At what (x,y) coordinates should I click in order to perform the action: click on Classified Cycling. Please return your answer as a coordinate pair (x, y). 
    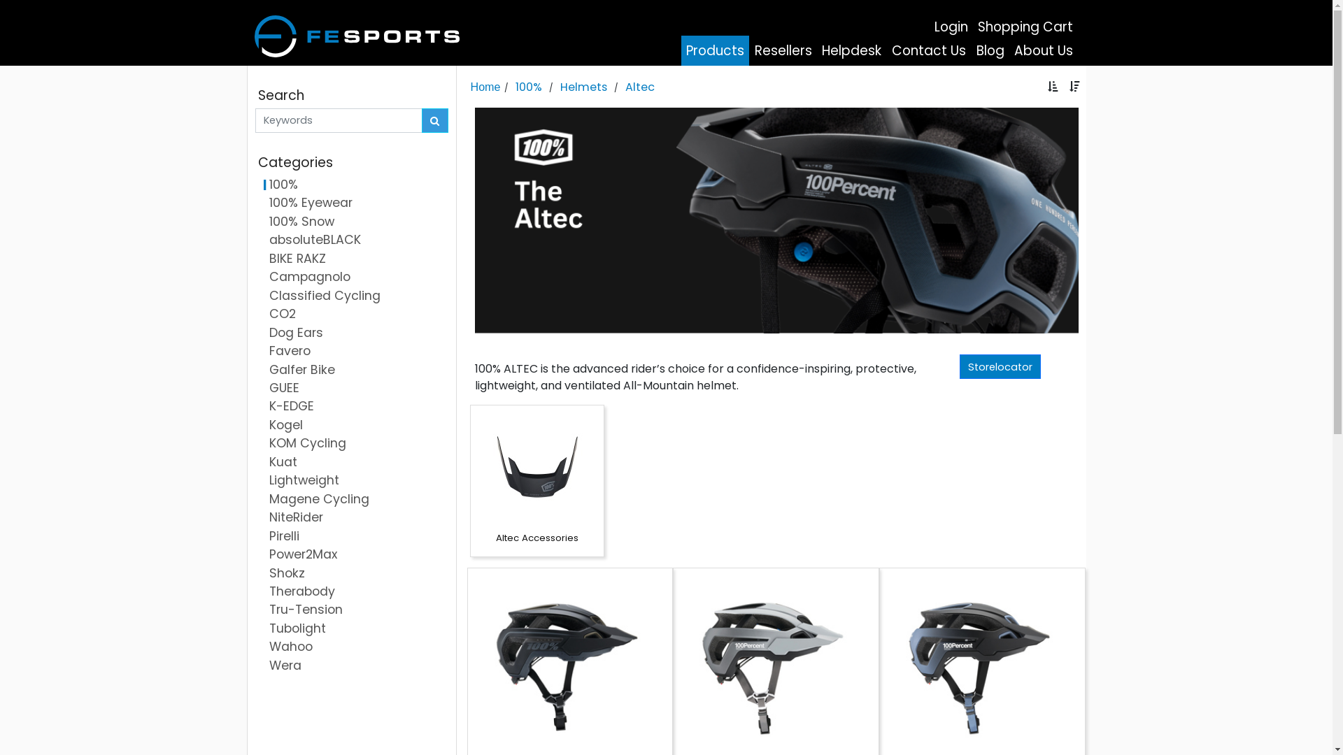
    Looking at the image, I should click on (351, 296).